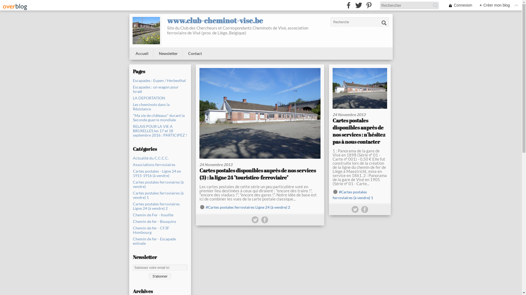 This screenshot has width=526, height=295. Describe the element at coordinates (369, 5) in the screenshot. I see ` pinterest` at that location.